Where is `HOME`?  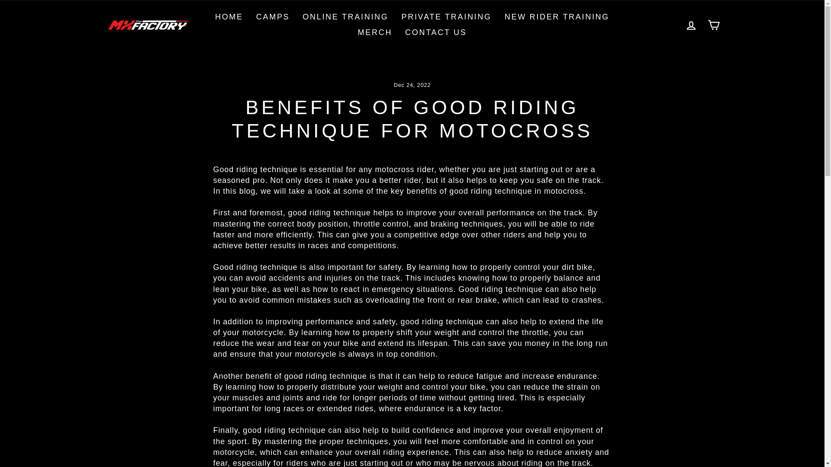 HOME is located at coordinates (229, 17).